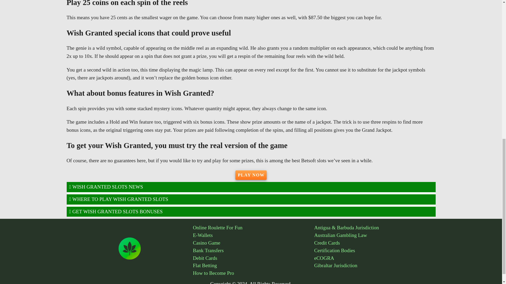 The image size is (506, 284). Describe the element at coordinates (254, 228) in the screenshot. I see `Online Roulette For Fun` at that location.